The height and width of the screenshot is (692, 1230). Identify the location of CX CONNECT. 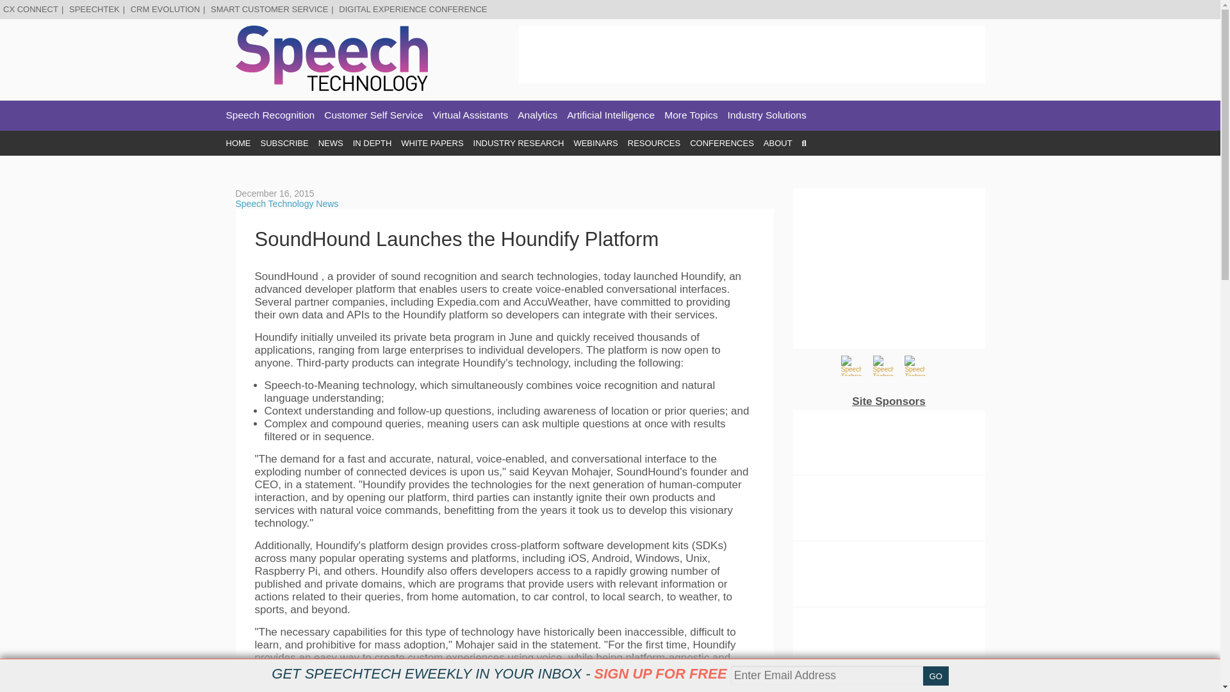
(31, 9).